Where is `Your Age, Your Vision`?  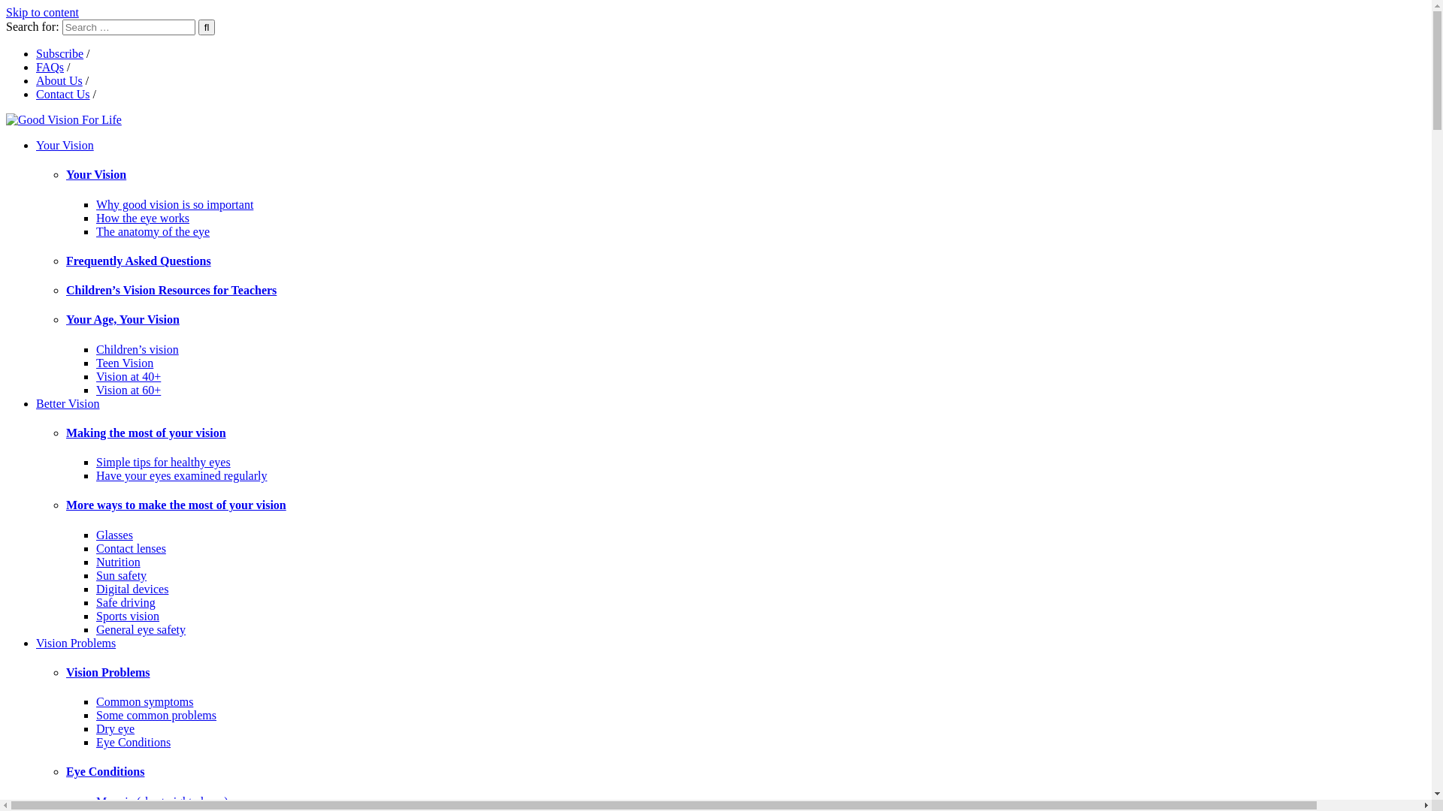 Your Age, Your Vision is located at coordinates (746, 320).